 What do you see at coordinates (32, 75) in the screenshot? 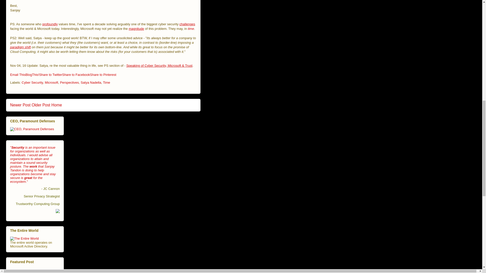
I see `BlogThis!` at bounding box center [32, 75].